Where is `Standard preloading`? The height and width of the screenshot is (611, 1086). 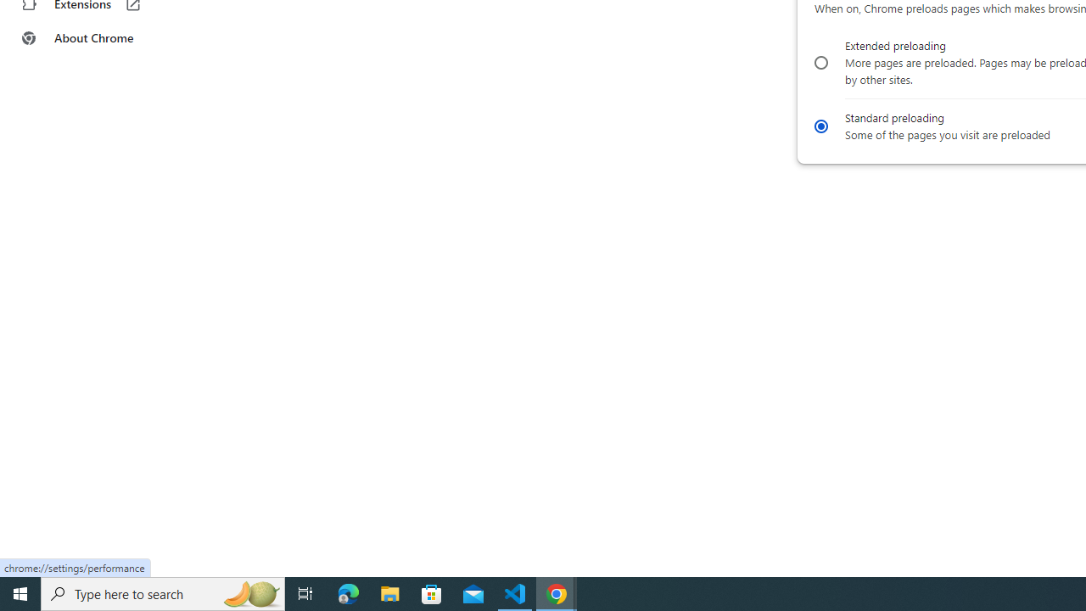
Standard preloading is located at coordinates (820, 126).